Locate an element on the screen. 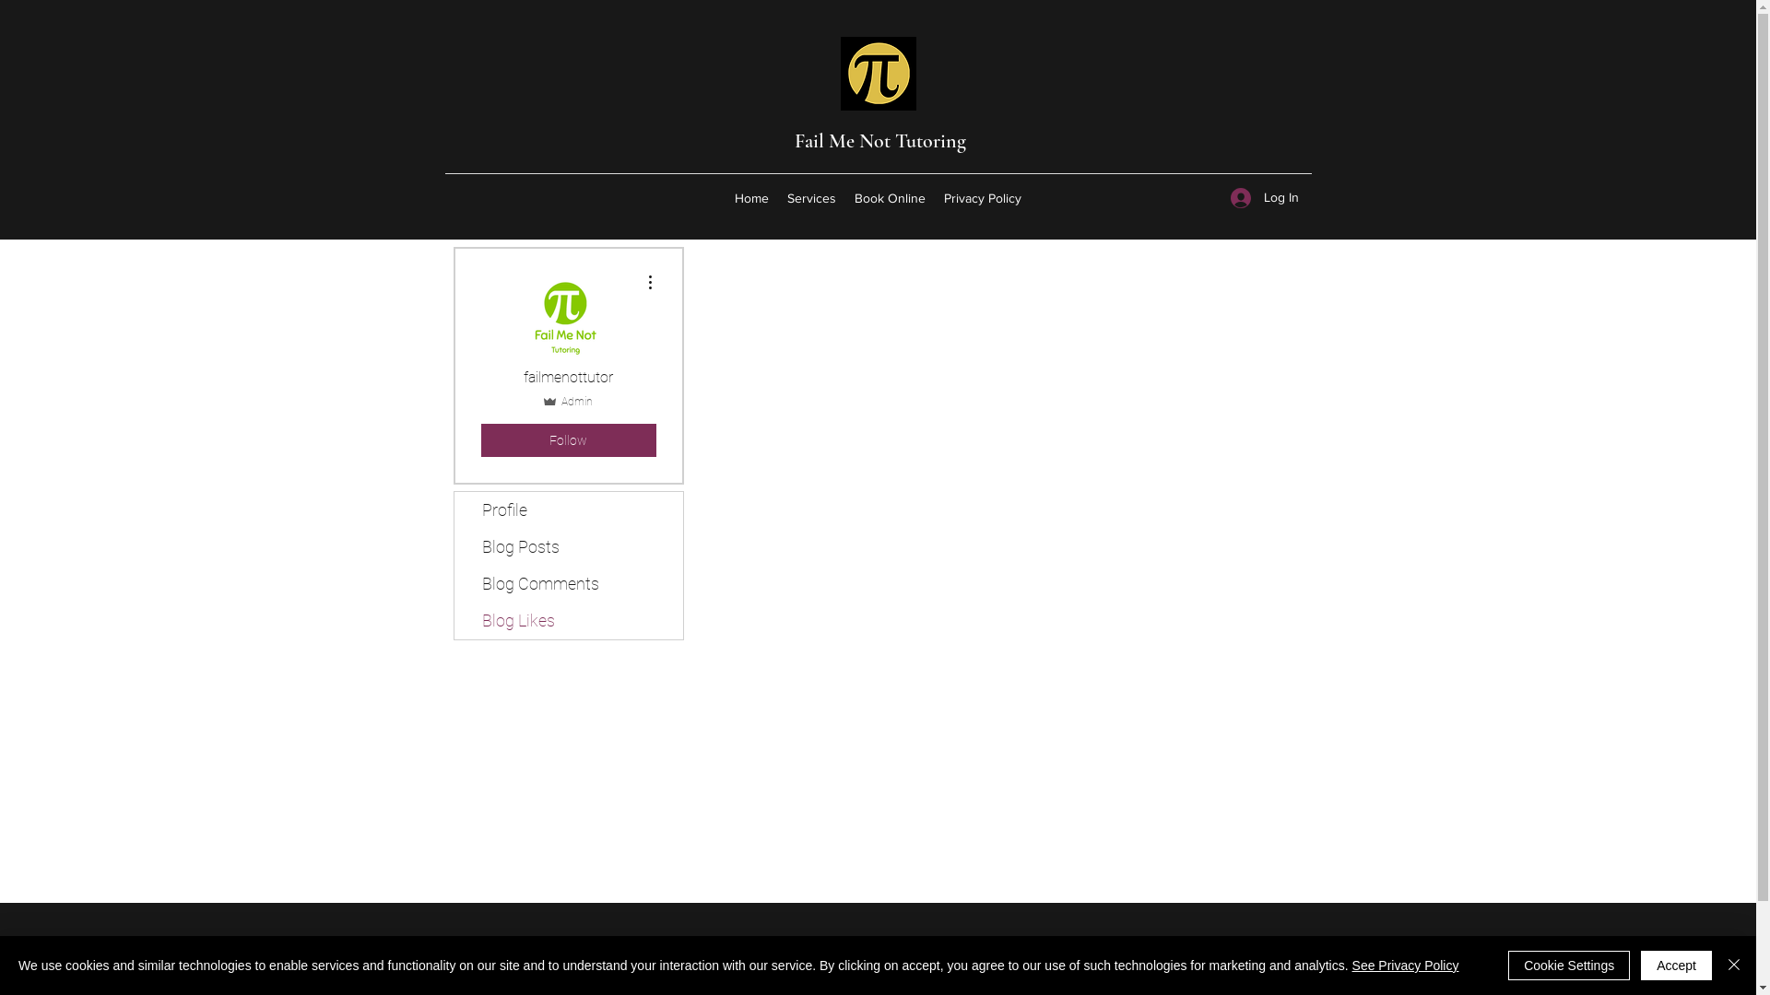 The width and height of the screenshot is (1770, 995). Blog Comments is located at coordinates (568, 584).